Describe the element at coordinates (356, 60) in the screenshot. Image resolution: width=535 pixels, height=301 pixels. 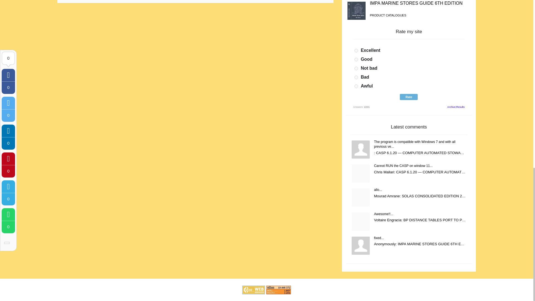
I see `2` at that location.